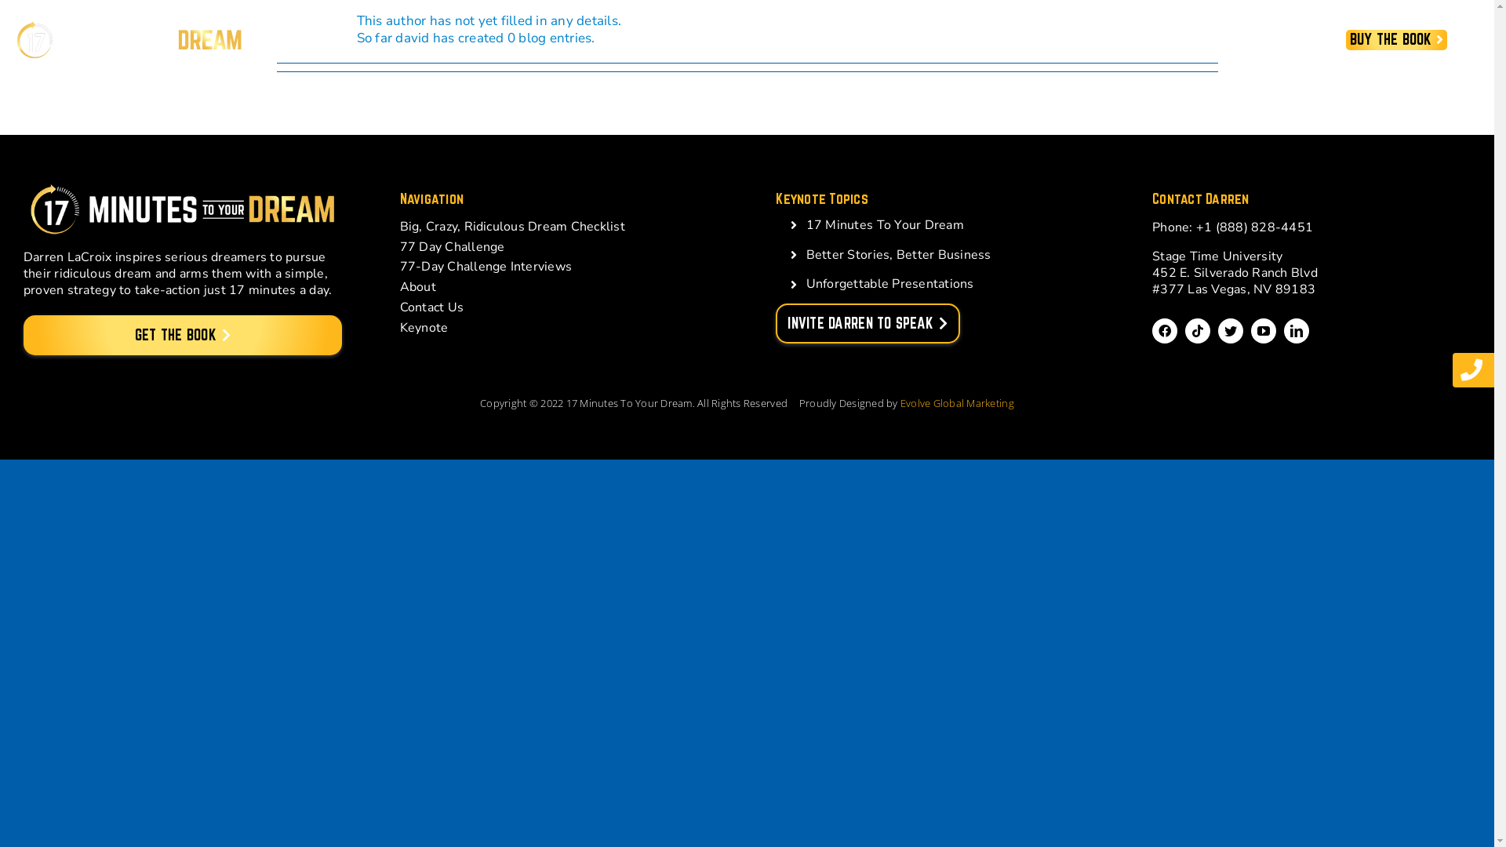 The height and width of the screenshot is (847, 1506). Describe the element at coordinates (1233, 40) in the screenshot. I see `CHALLENGE` at that location.